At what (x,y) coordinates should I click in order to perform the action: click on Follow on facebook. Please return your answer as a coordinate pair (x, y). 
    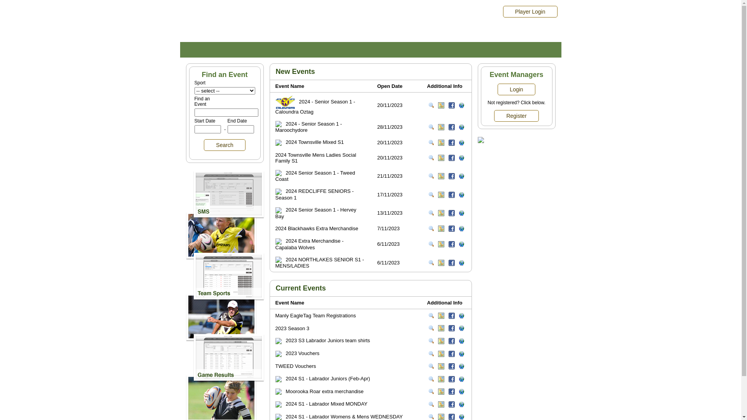
    Looking at the image, I should click on (452, 194).